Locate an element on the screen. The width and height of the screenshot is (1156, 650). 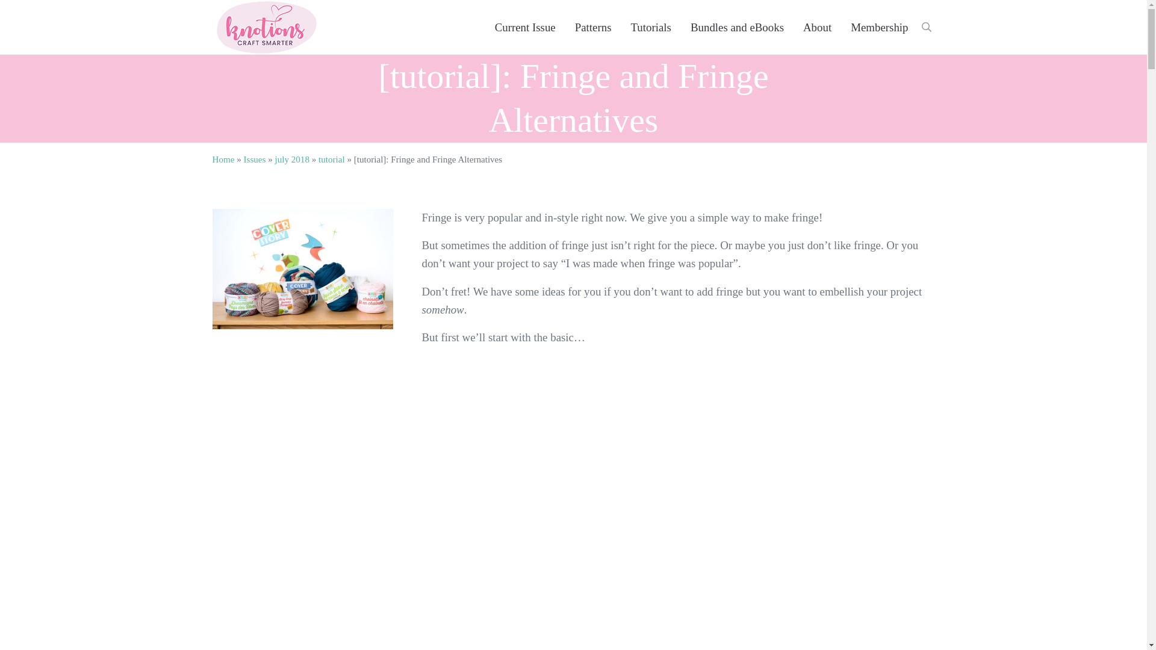
Bundles of Patterns and eBooks is located at coordinates (737, 28).